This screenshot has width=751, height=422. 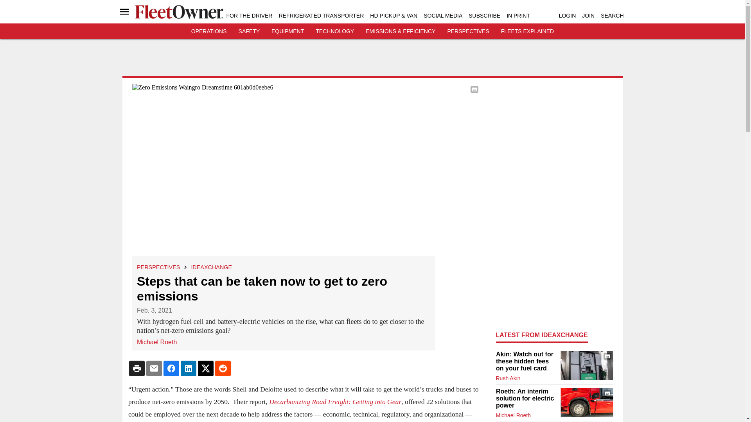 What do you see at coordinates (518, 16) in the screenshot?
I see `IN PRINT` at bounding box center [518, 16].